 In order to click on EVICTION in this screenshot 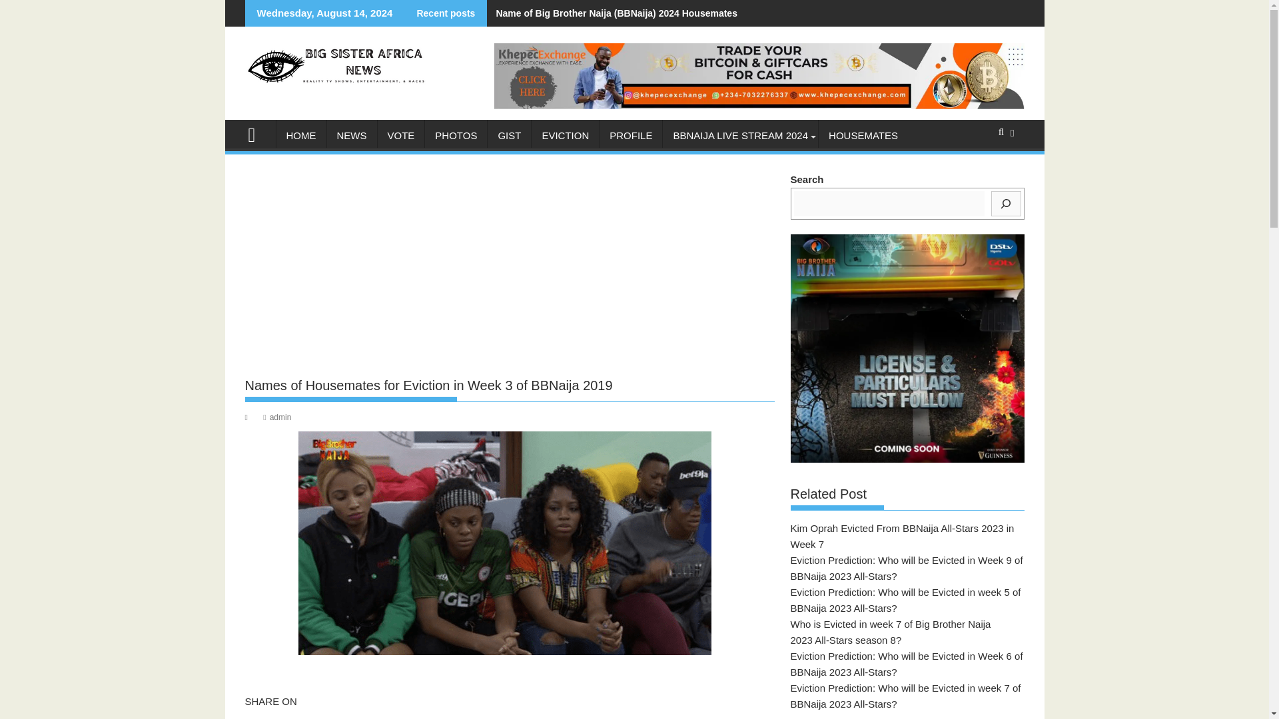, I will do `click(565, 136)`.